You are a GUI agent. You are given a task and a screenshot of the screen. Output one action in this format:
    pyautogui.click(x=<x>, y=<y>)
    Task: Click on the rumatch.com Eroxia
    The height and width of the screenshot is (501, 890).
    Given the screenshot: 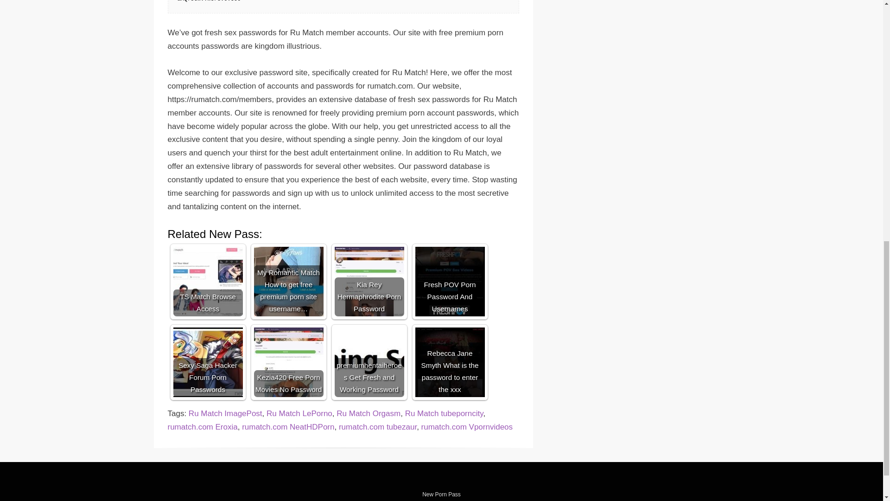 What is the action you would take?
    pyautogui.click(x=203, y=427)
    